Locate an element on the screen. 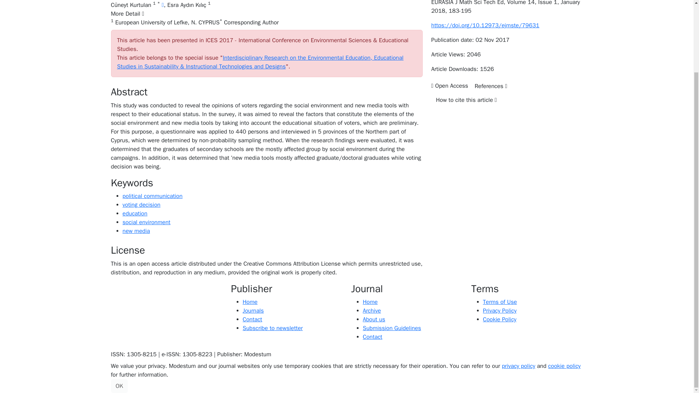 The height and width of the screenshot is (393, 699). education is located at coordinates (135, 213).